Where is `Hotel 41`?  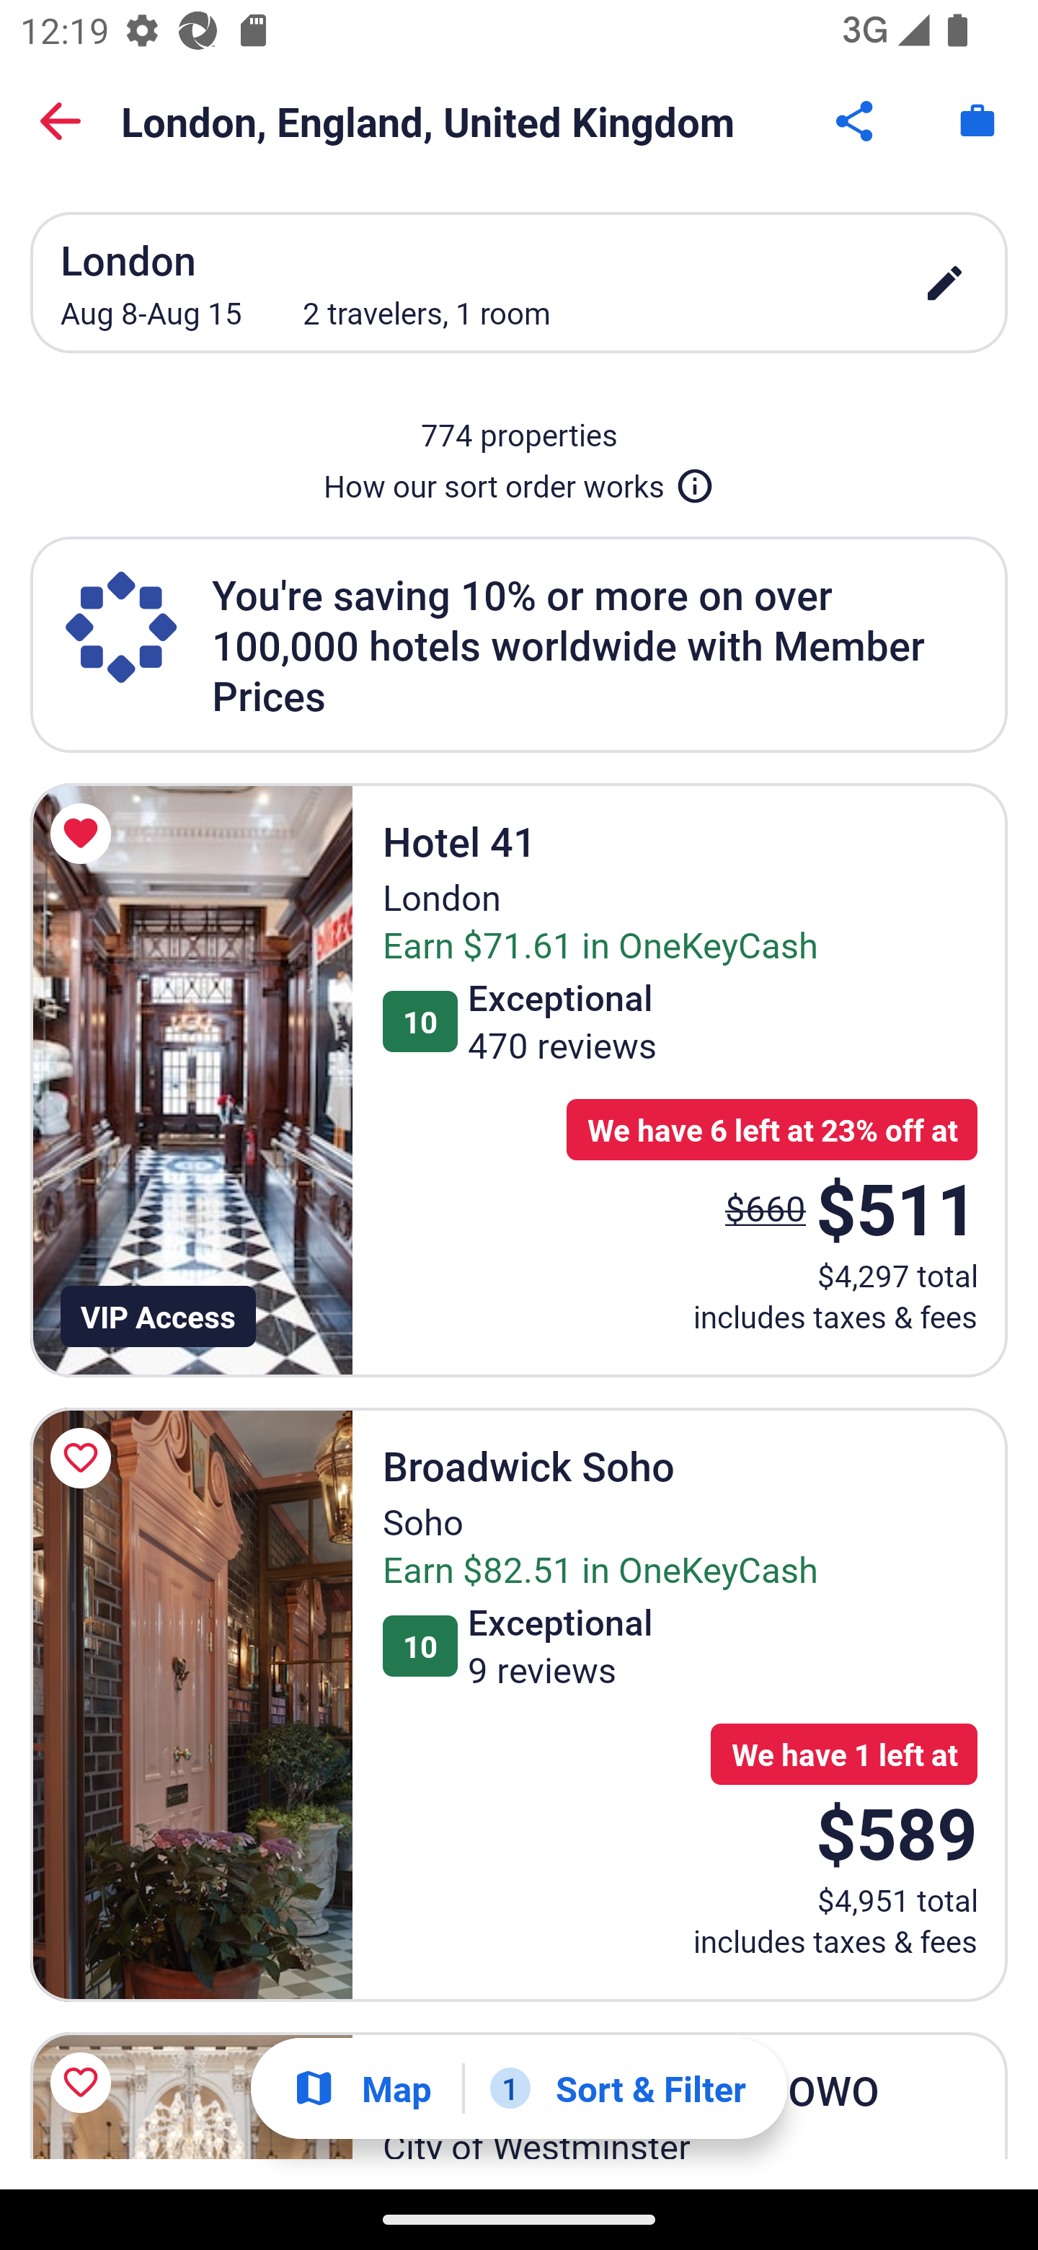 Hotel 41 is located at coordinates (191, 1080).